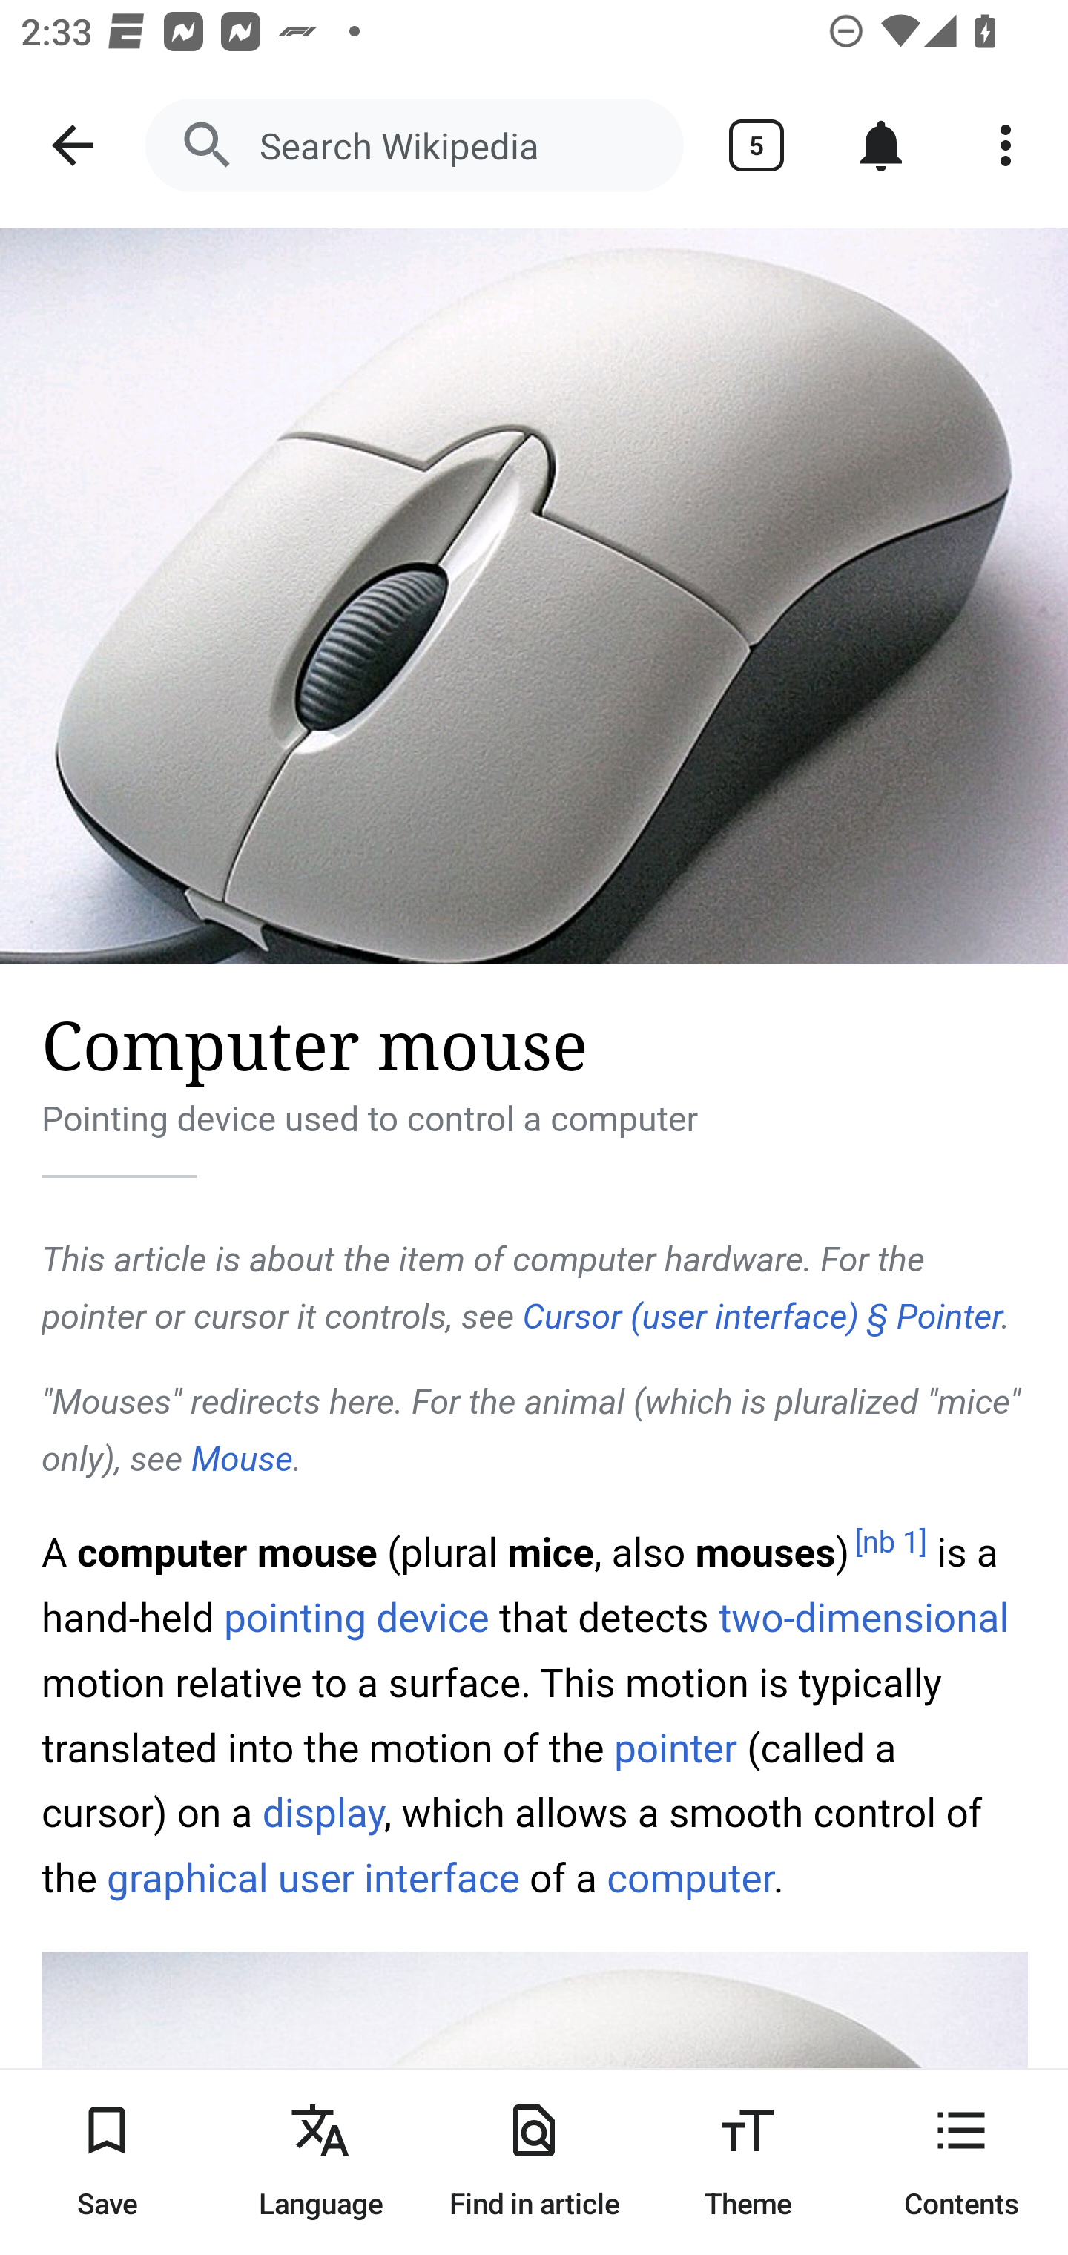  I want to click on Image: Computer mouse, so click(534, 596).